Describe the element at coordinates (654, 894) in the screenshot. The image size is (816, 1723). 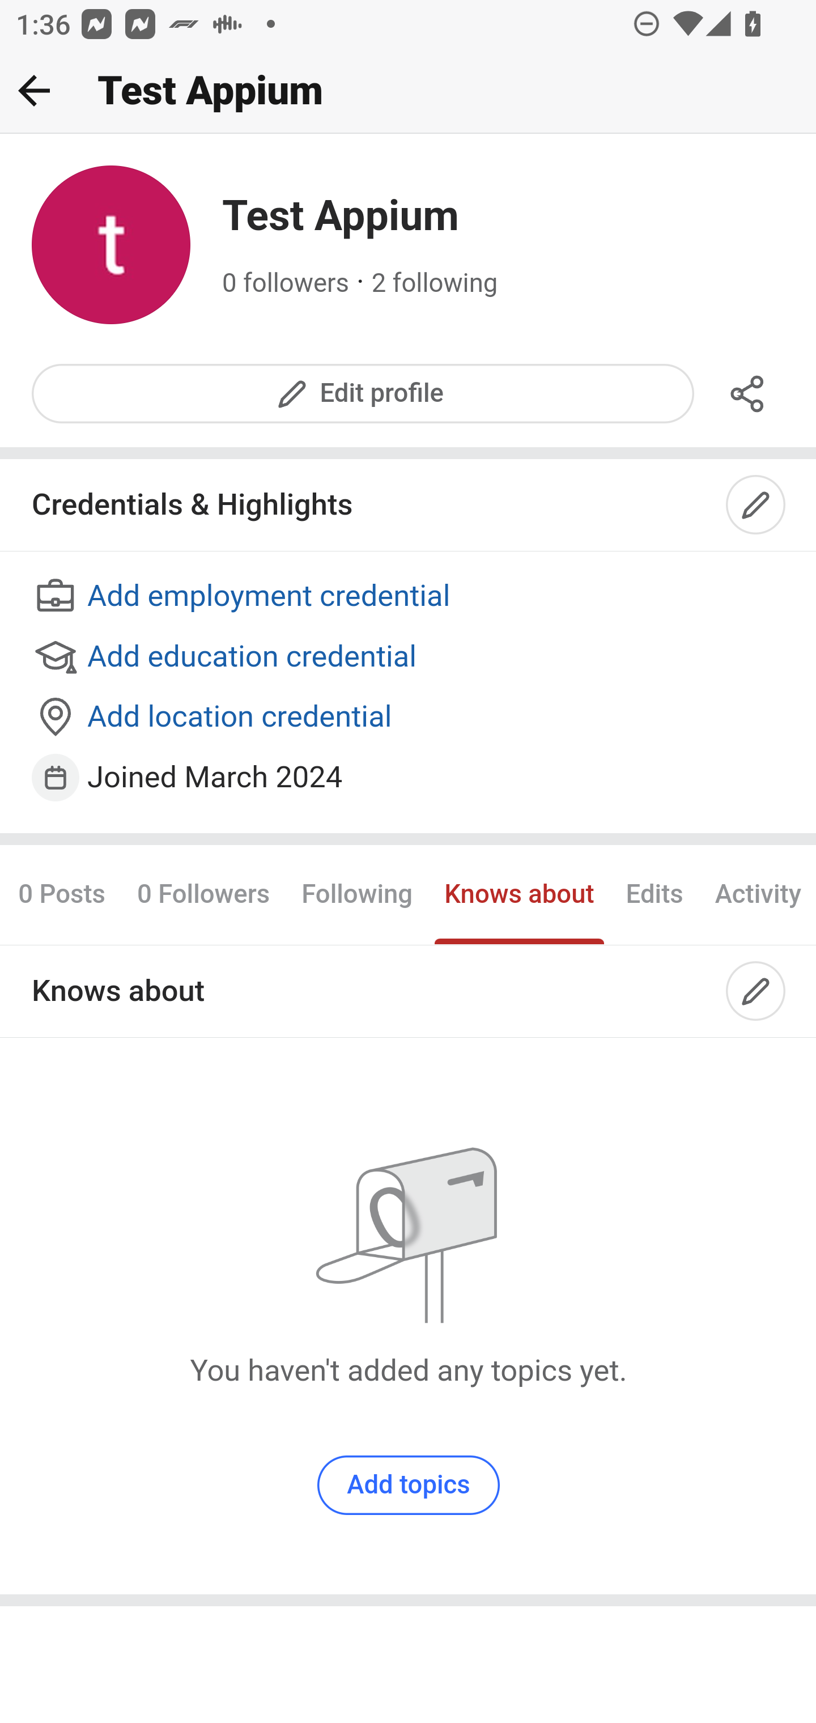
I see `Edits` at that location.